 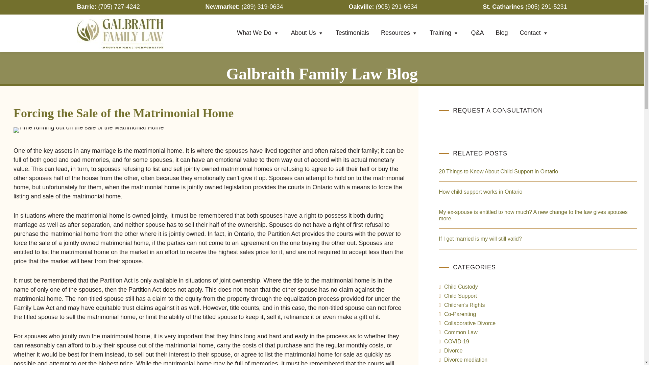 I want to click on What We Do, so click(x=258, y=33).